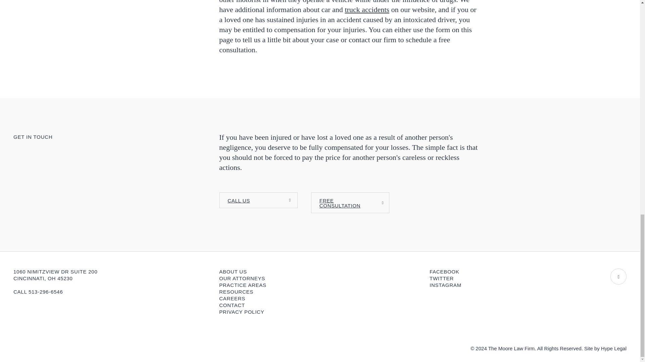 The width and height of the screenshot is (645, 362). I want to click on TWITTER, so click(441, 278).